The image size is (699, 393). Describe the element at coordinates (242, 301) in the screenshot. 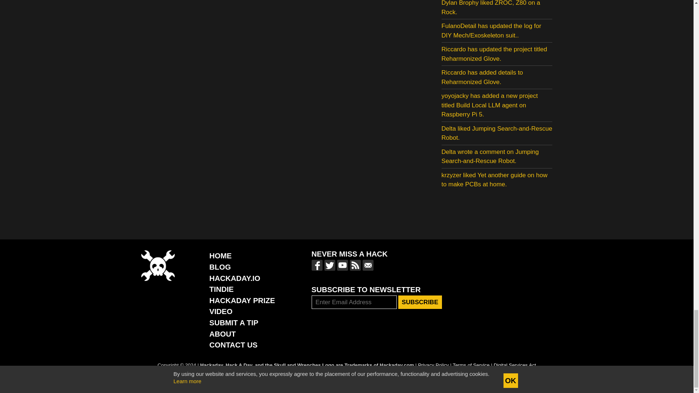

I see `Build Something that Matters` at that location.